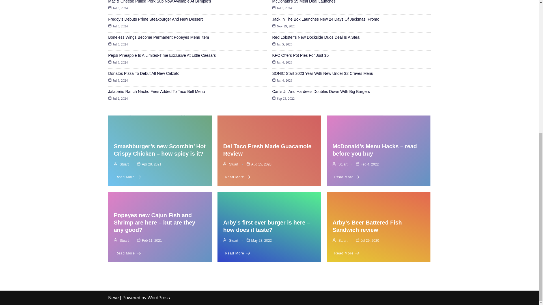  Describe the element at coordinates (325, 19) in the screenshot. I see `Jack In The Box Launches New 24 Days Of Jackmas! Promo` at that location.